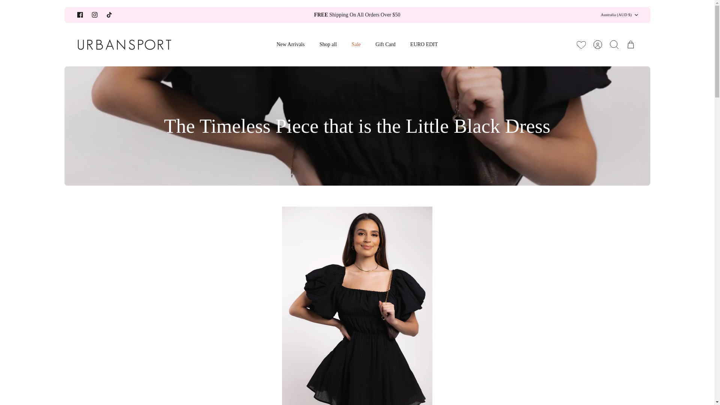 Image resolution: width=720 pixels, height=405 pixels. What do you see at coordinates (79, 15) in the screenshot?
I see `Facebook` at bounding box center [79, 15].